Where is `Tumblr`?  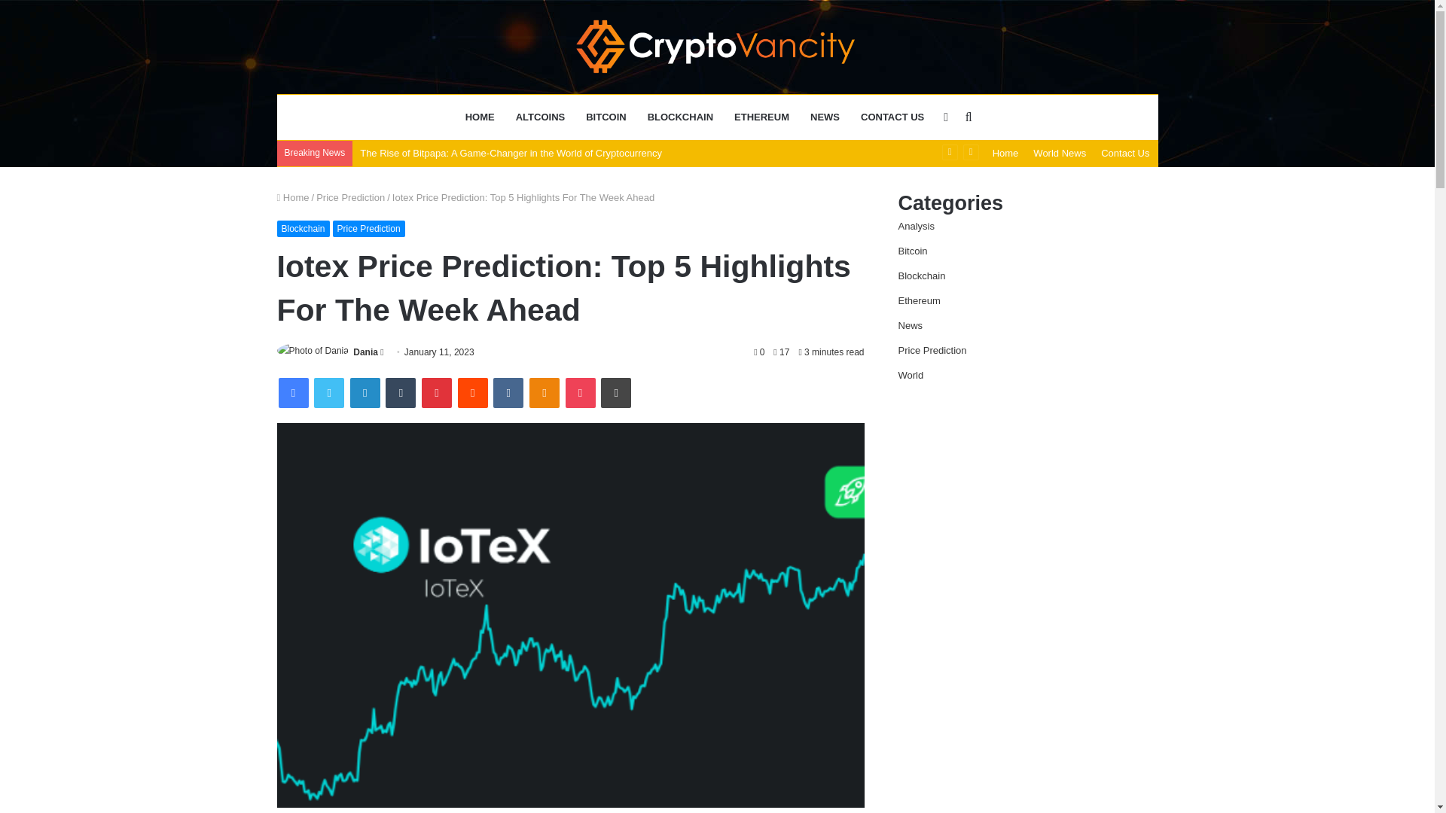
Tumblr is located at coordinates (401, 393).